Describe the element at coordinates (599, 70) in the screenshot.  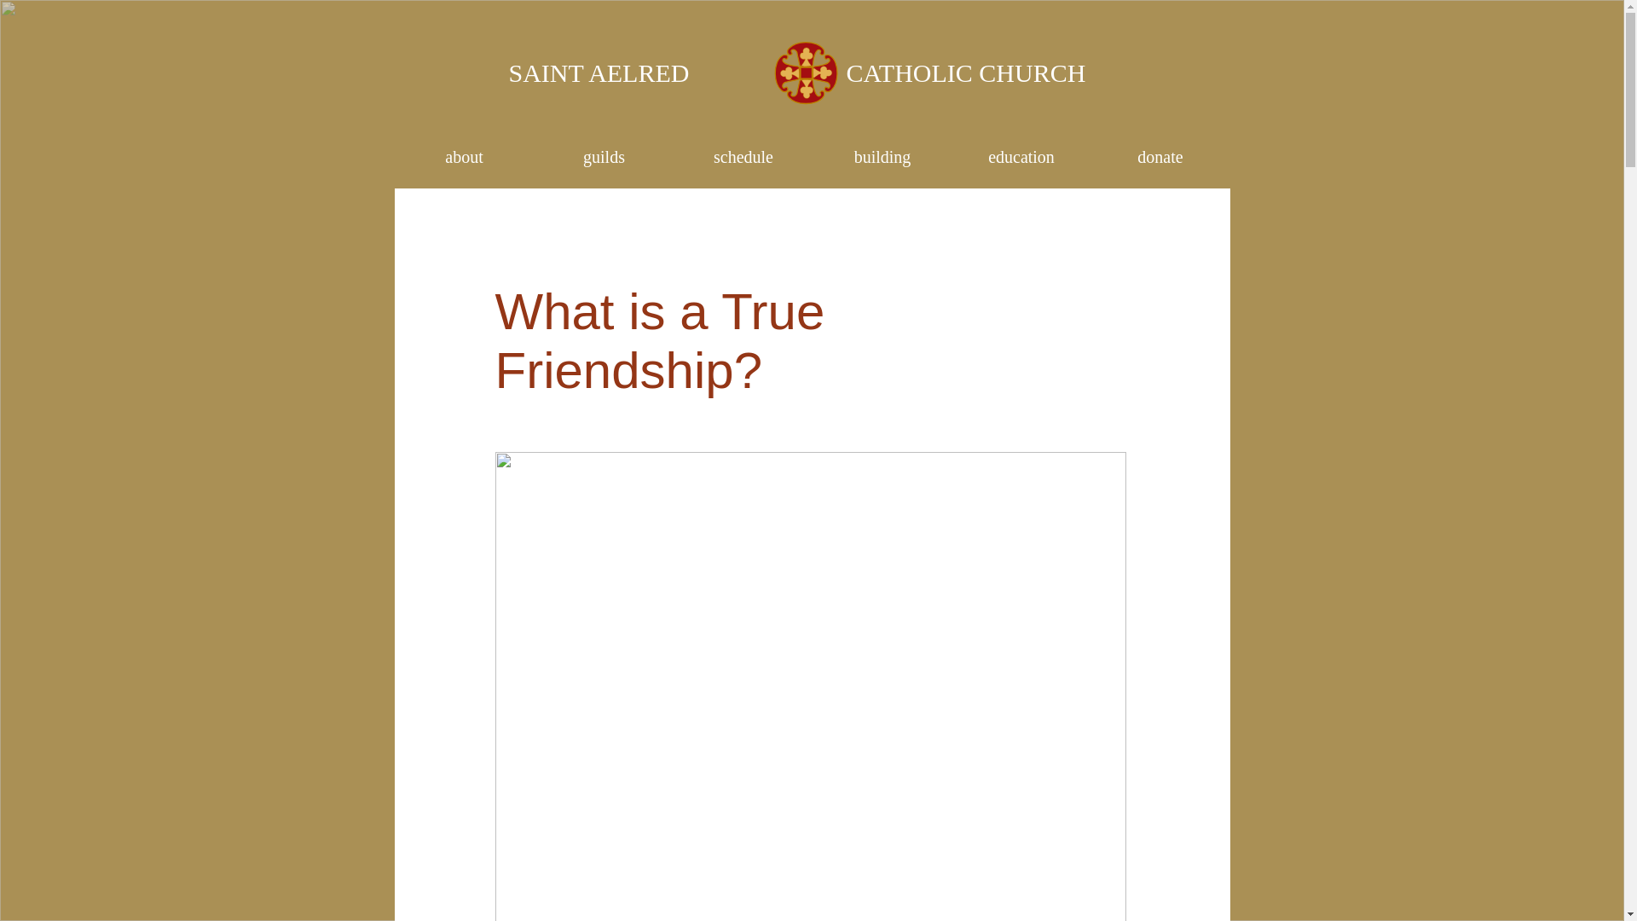
I see `SAINT AELRED` at that location.